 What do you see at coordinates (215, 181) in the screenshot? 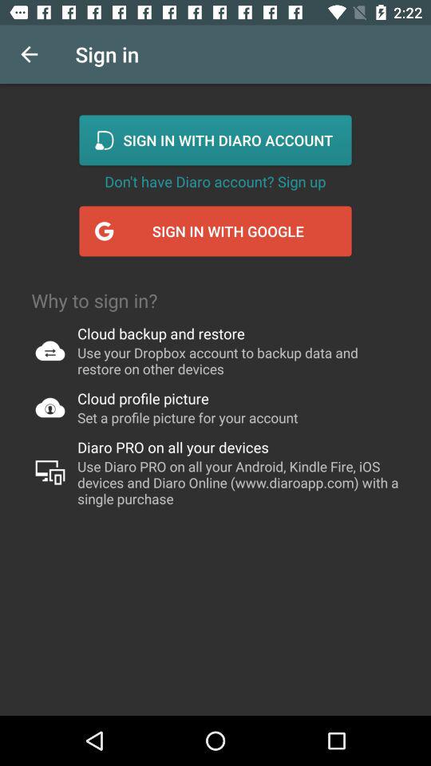
I see `tap the don t have icon` at bounding box center [215, 181].